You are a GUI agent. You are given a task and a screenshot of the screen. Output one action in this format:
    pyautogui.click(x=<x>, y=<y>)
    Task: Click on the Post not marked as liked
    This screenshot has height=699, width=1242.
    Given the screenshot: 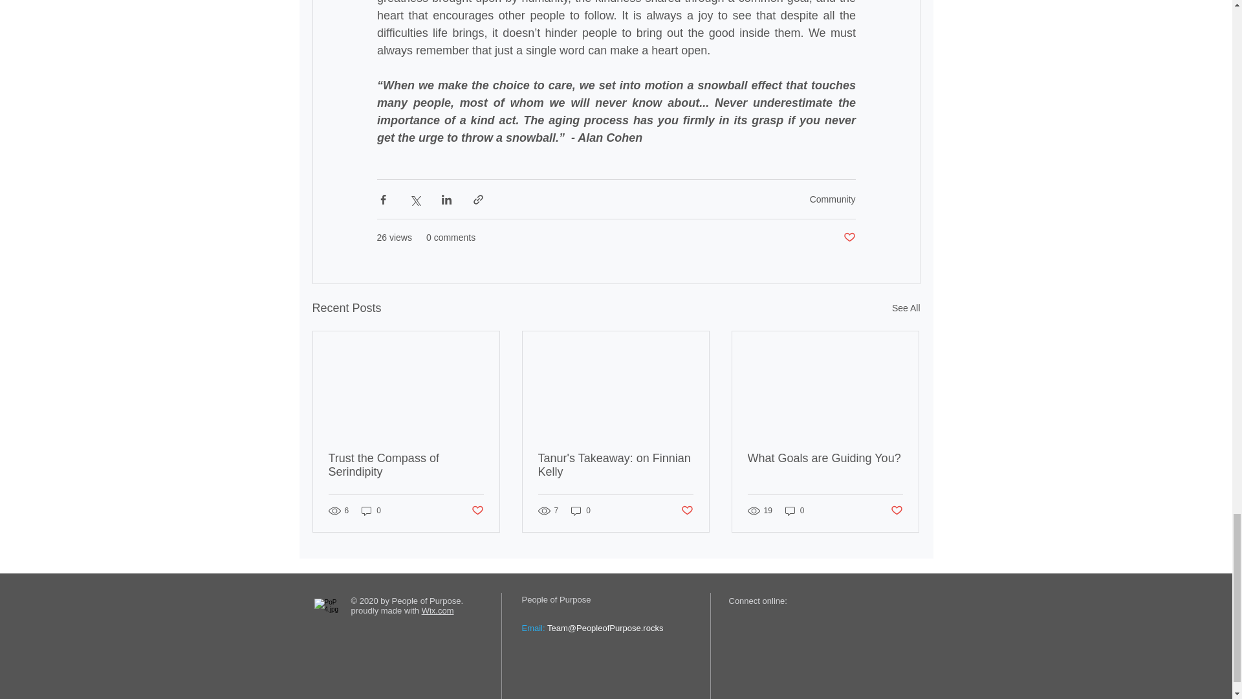 What is the action you would take?
    pyautogui.click(x=849, y=238)
    